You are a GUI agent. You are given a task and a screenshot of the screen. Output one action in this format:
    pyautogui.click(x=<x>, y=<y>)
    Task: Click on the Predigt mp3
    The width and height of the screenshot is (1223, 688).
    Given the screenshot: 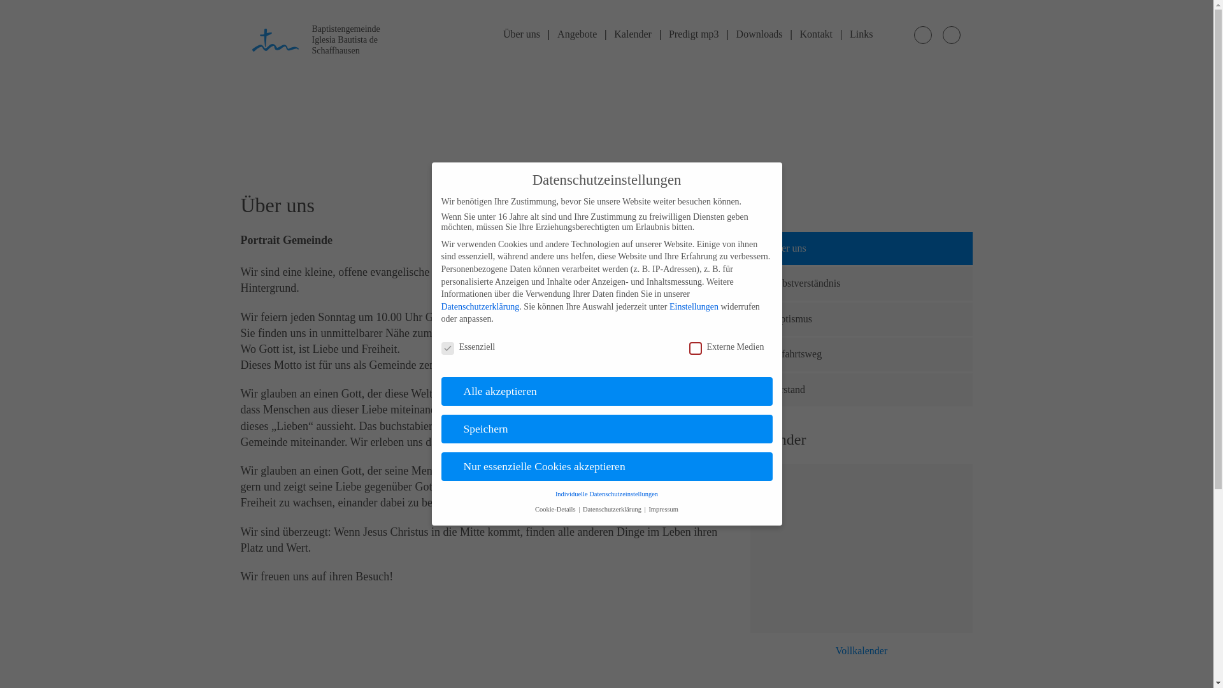 What is the action you would take?
    pyautogui.click(x=694, y=34)
    